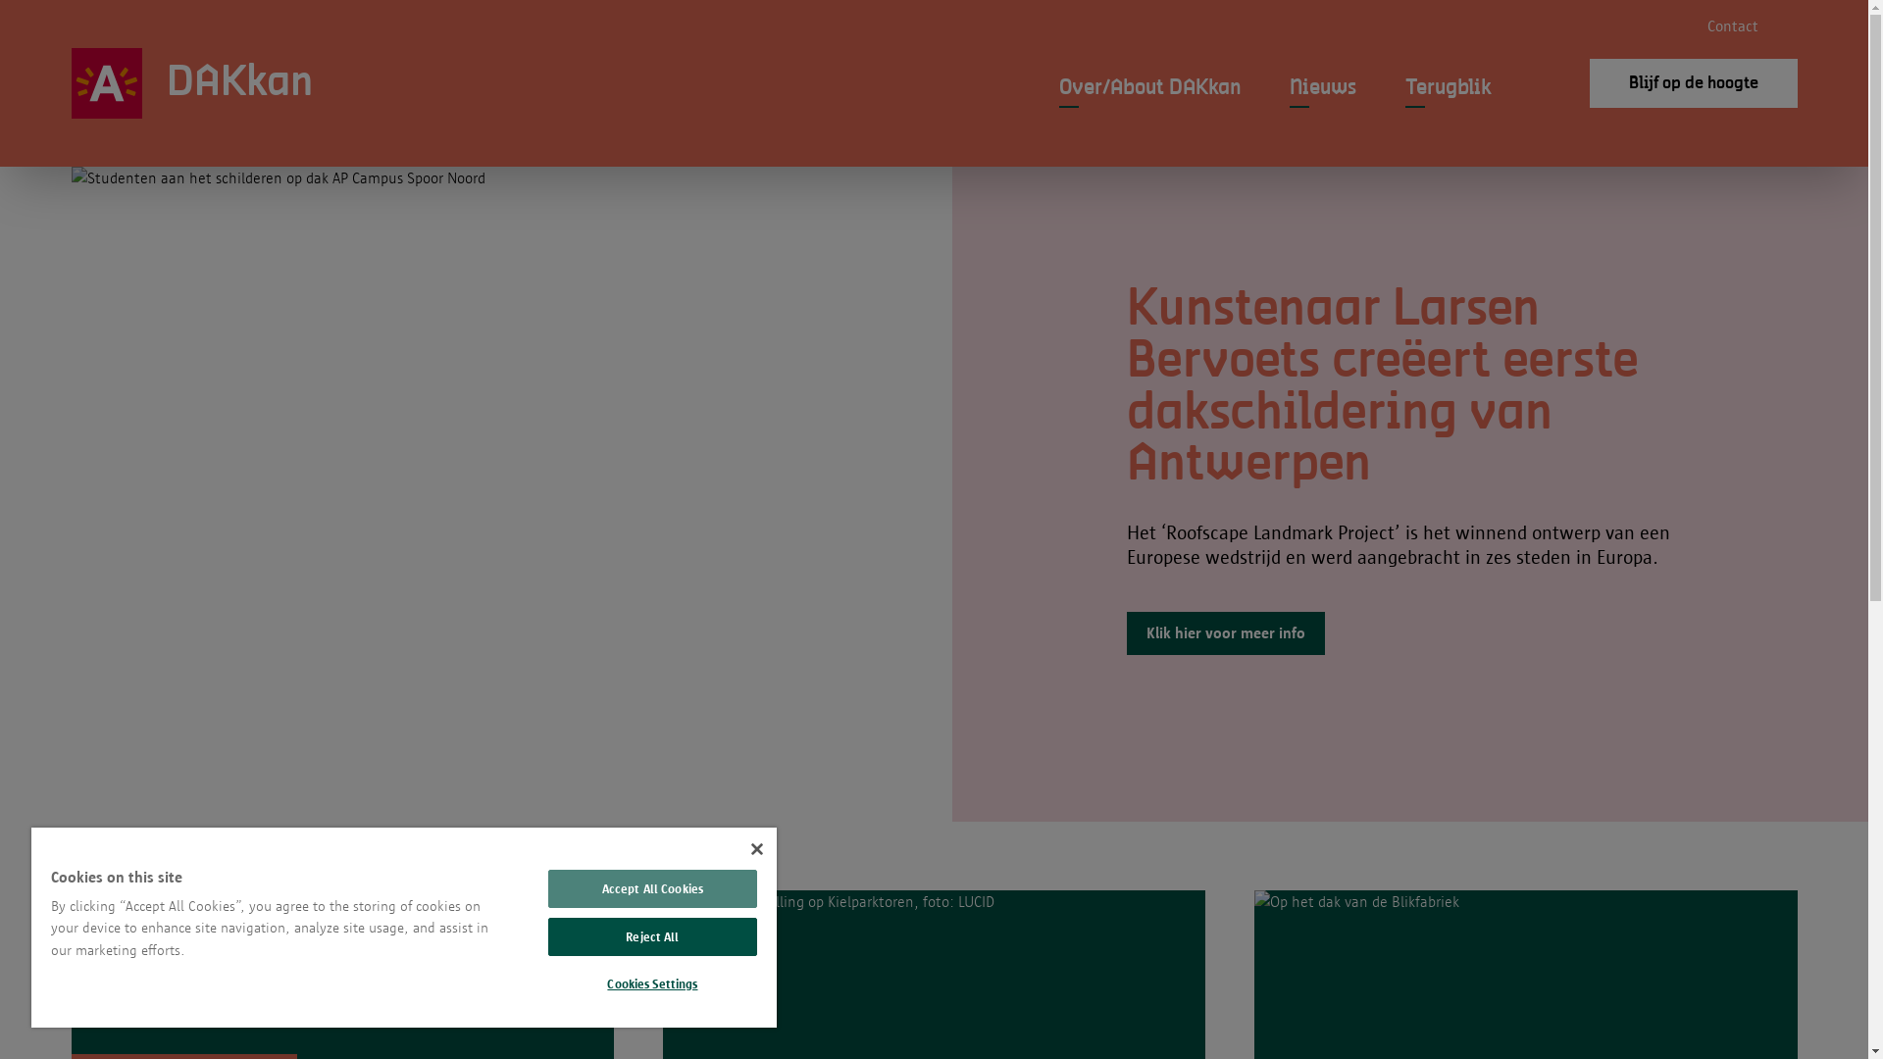 This screenshot has width=1883, height=1059. Describe the element at coordinates (653, 937) in the screenshot. I see `Reject All` at that location.